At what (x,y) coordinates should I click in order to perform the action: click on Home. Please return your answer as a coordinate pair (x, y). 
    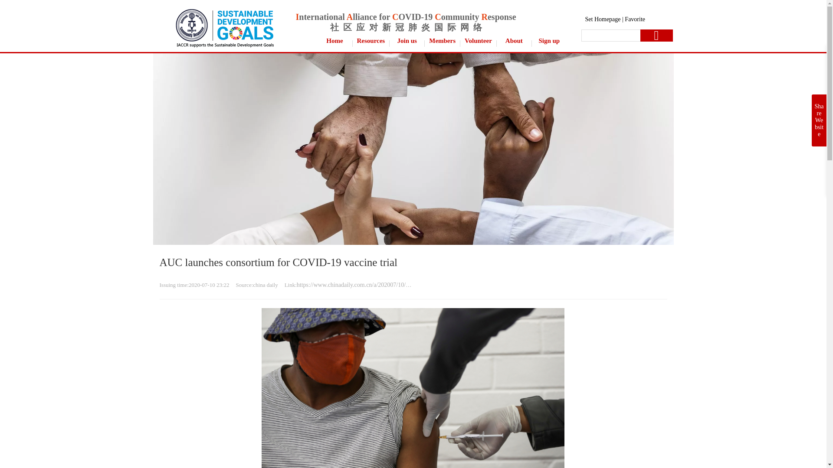
    Looking at the image, I should click on (335, 40).